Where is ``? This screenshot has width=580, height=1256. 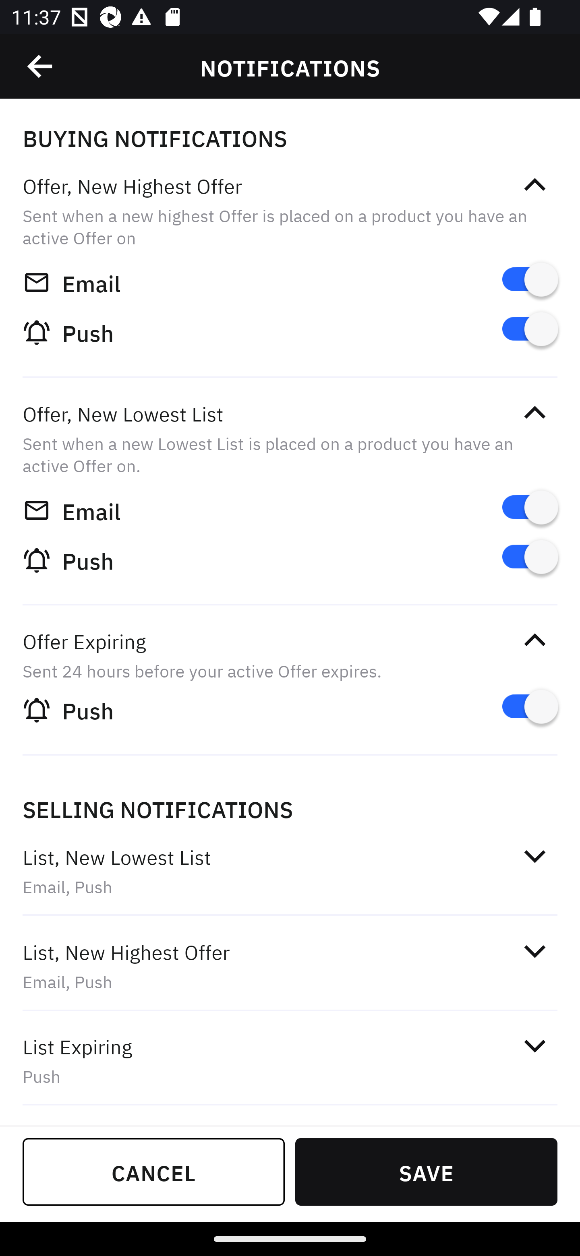  is located at coordinates (41, 66).